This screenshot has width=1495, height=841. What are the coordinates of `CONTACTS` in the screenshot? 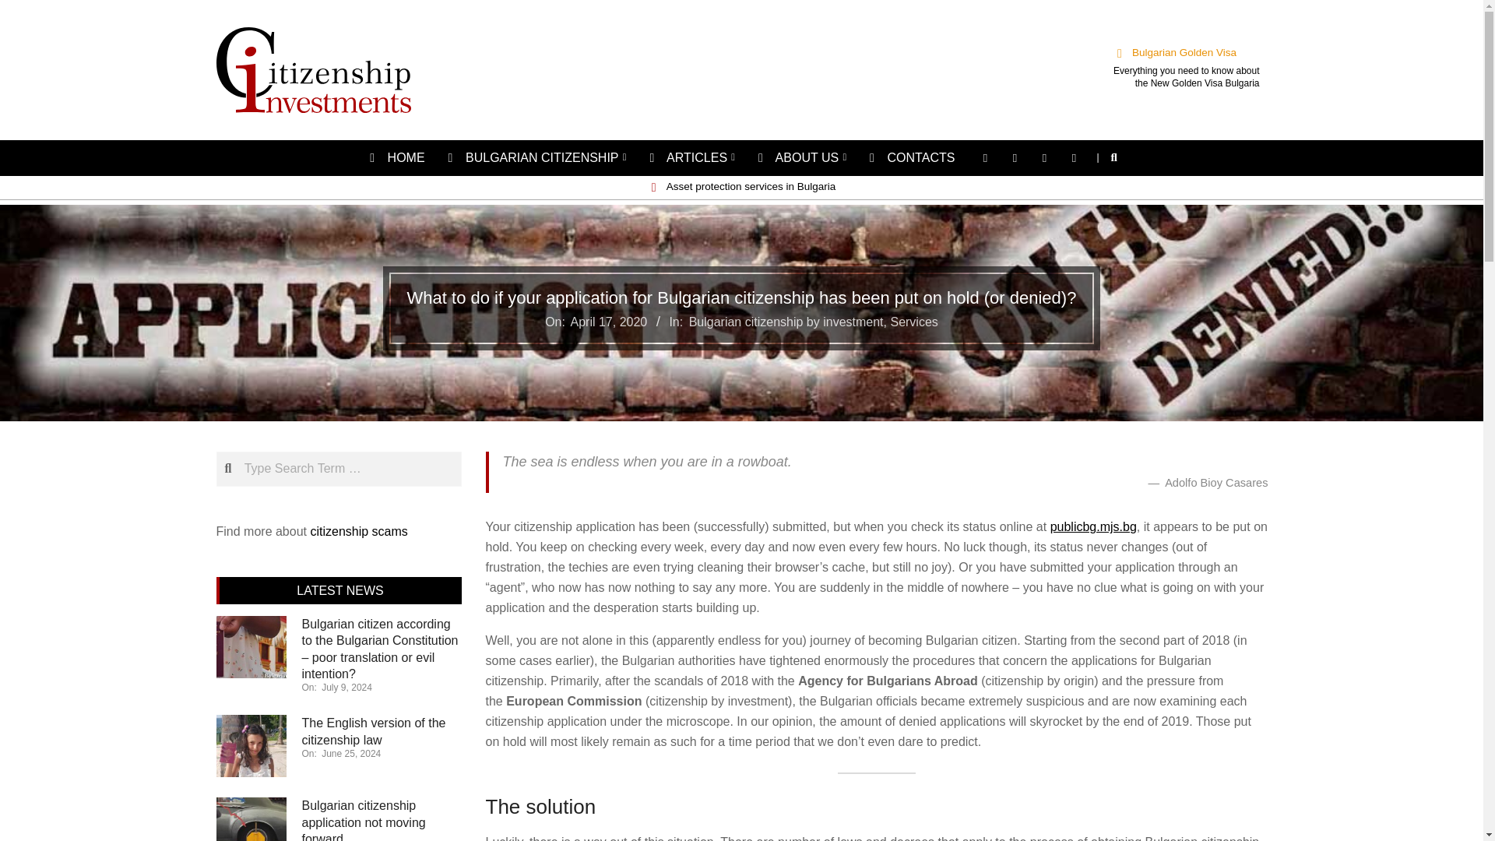 It's located at (912, 157).